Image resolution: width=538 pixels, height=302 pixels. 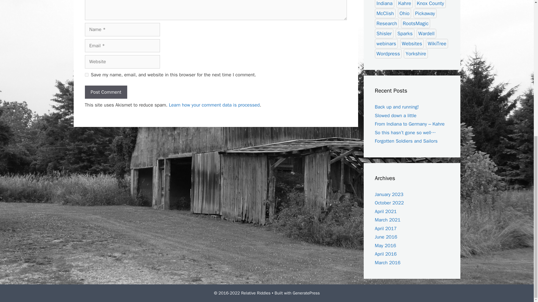 What do you see at coordinates (412, 44) in the screenshot?
I see `Websites` at bounding box center [412, 44].